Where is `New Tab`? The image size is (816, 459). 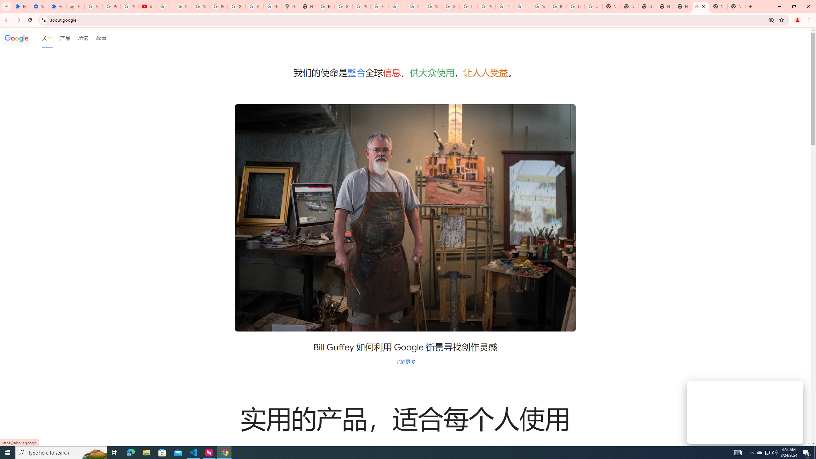
New Tab is located at coordinates (647, 6).